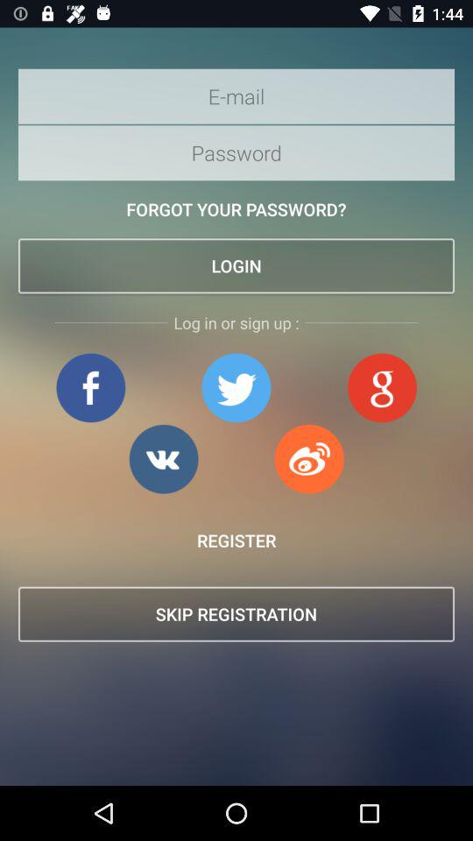  Describe the element at coordinates (236, 387) in the screenshot. I see `login using twitter` at that location.